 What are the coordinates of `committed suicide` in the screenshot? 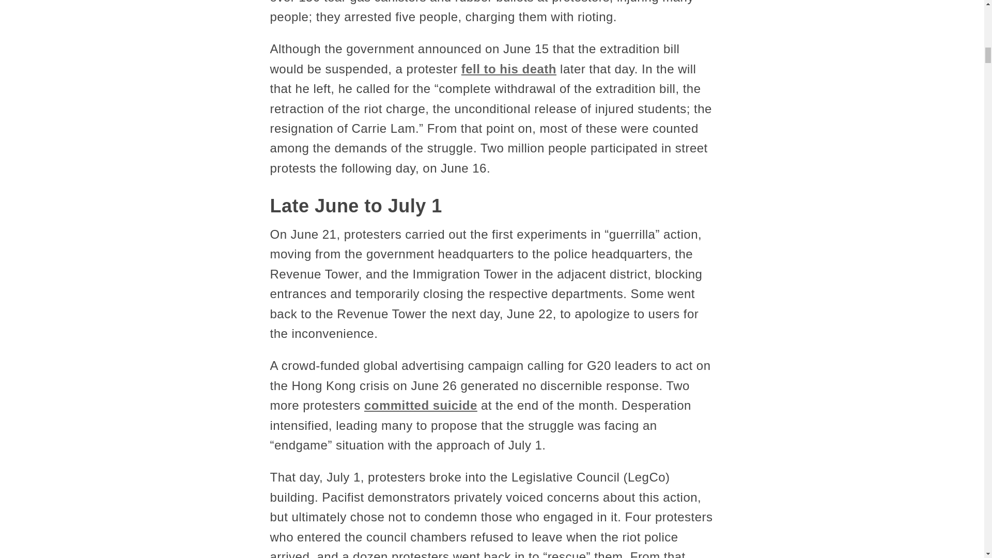 It's located at (421, 405).